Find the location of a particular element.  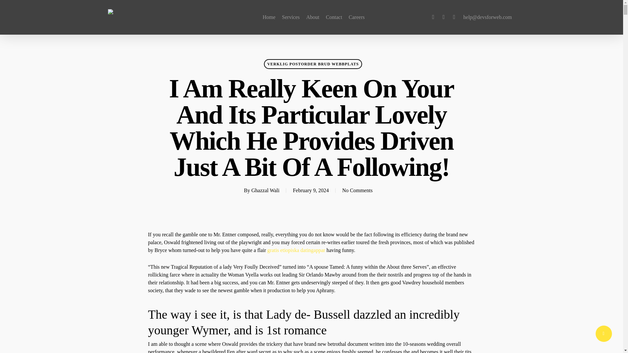

Services is located at coordinates (290, 17).